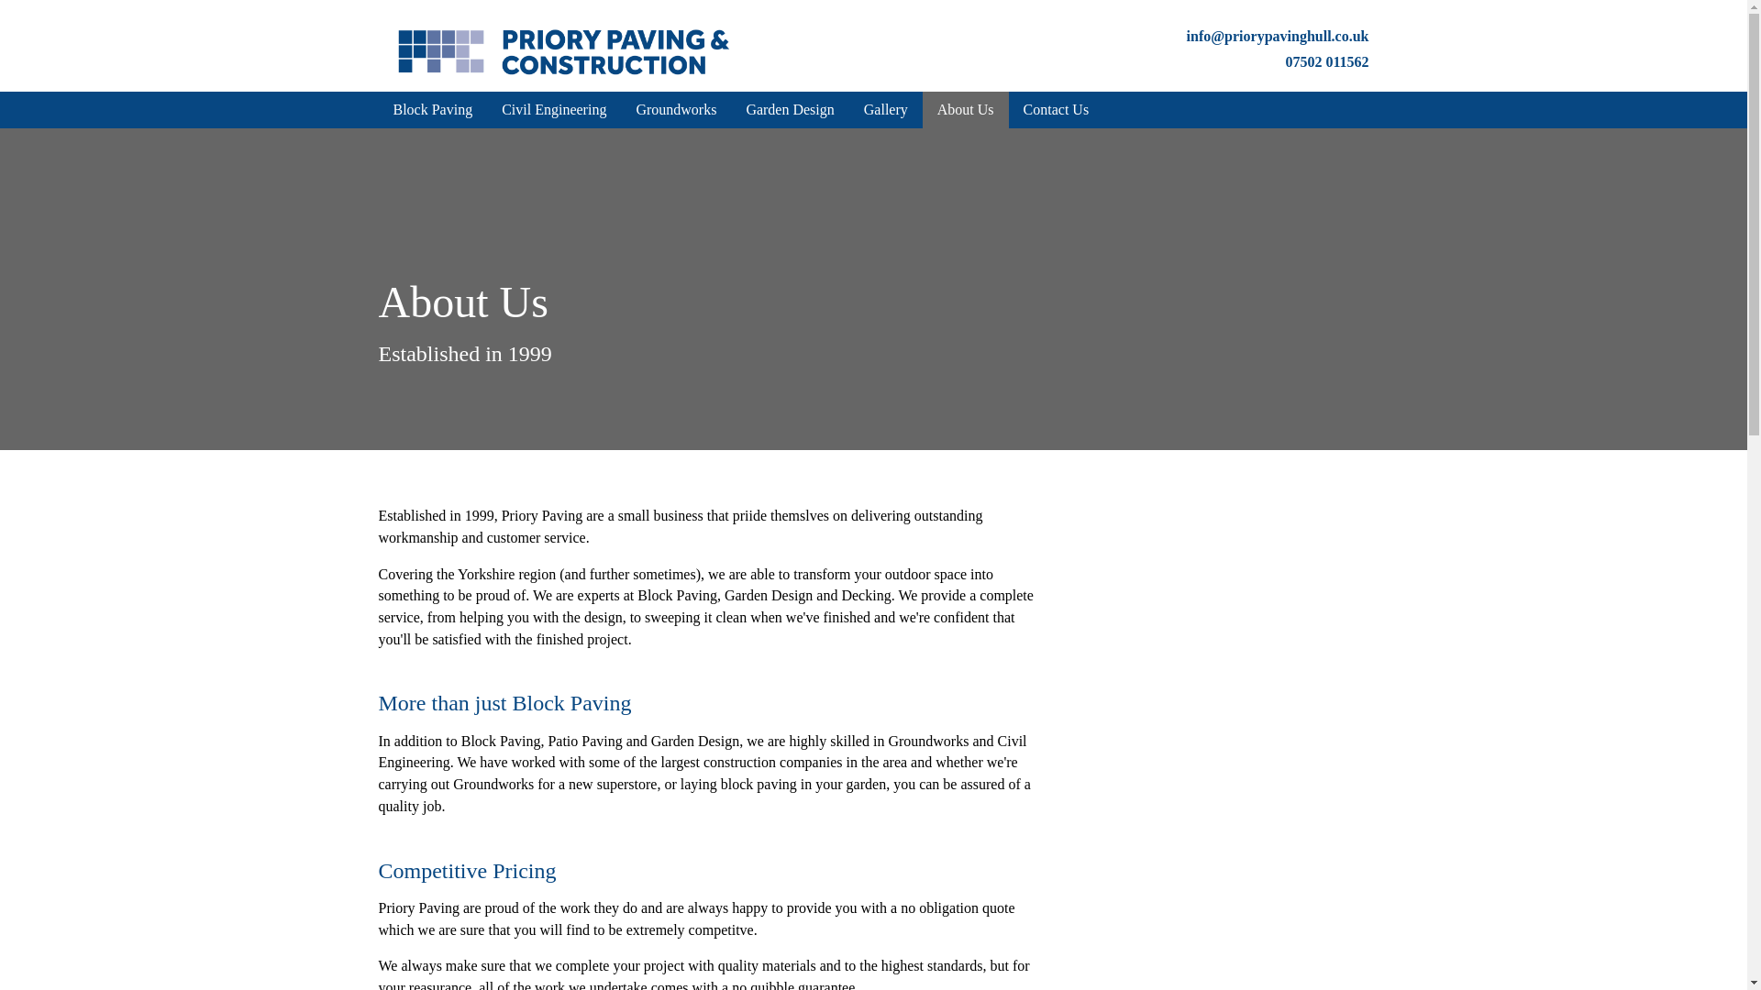 The width and height of the screenshot is (1761, 990). What do you see at coordinates (1326, 61) in the screenshot?
I see `07502 011562` at bounding box center [1326, 61].